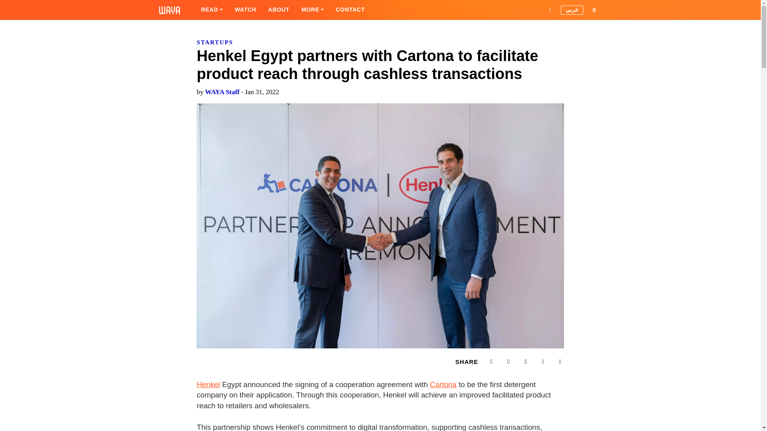  I want to click on Read, so click(212, 10).